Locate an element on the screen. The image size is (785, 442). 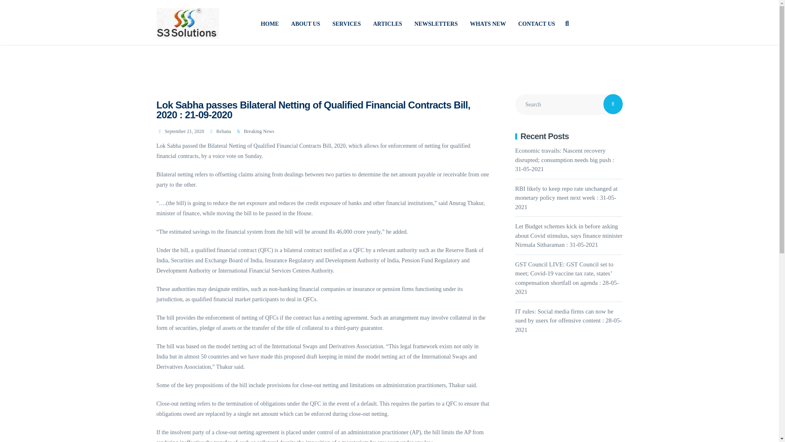
ABOUT US is located at coordinates (305, 24).